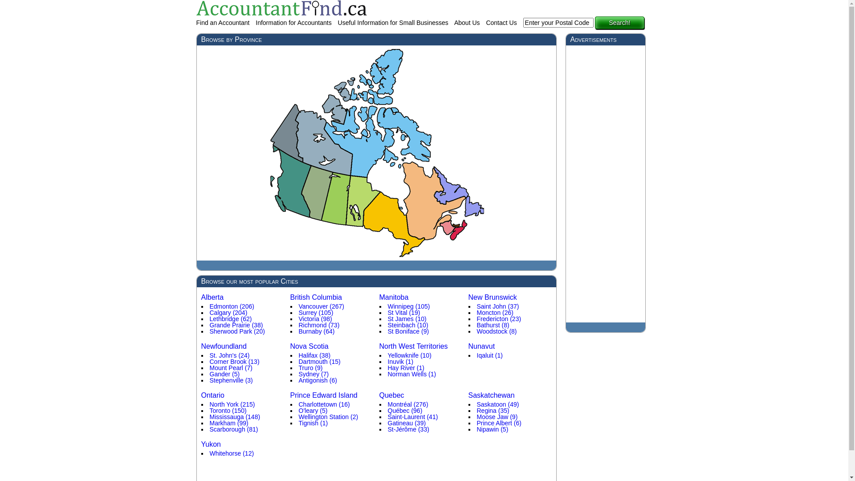 The width and height of the screenshot is (855, 481). I want to click on Inuvik (1), so click(400, 363).